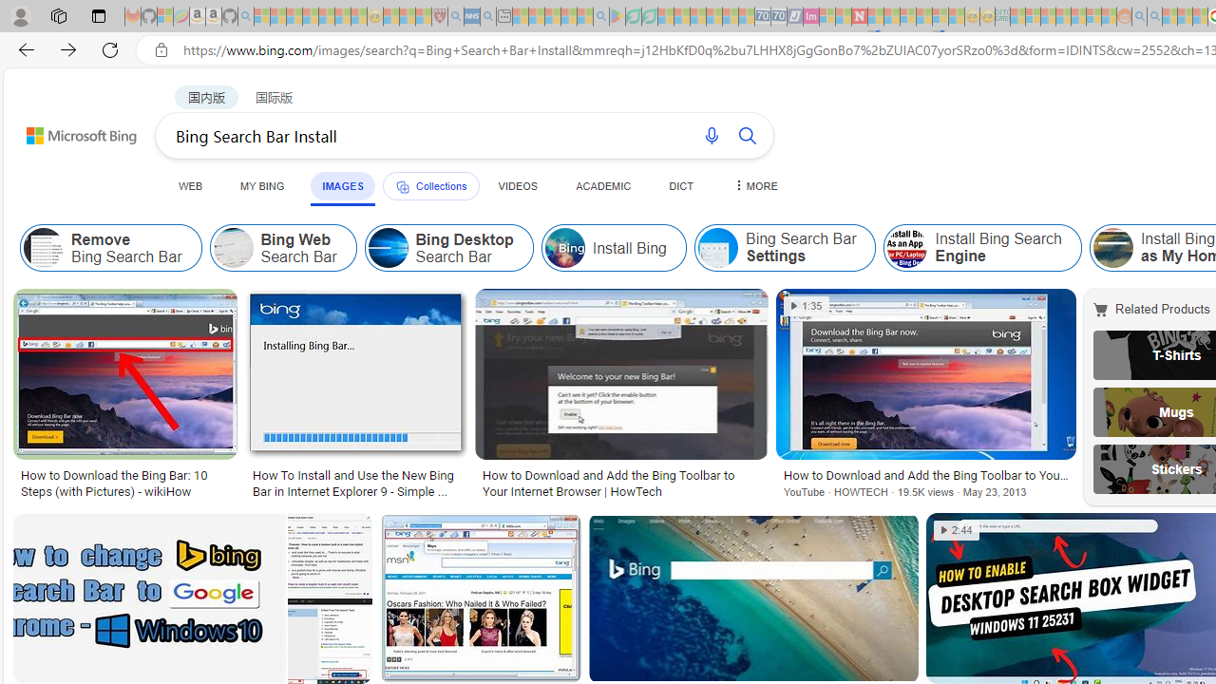  I want to click on Install Bing Search Engine, so click(907, 247).